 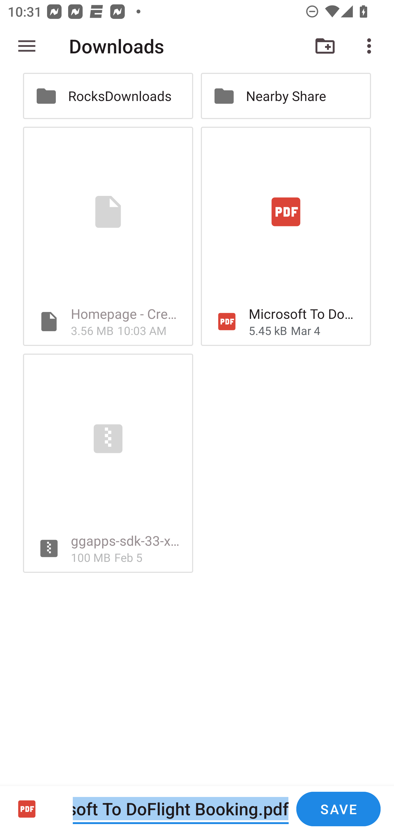 I want to click on RocksDownloads, so click(x=108, y=96).